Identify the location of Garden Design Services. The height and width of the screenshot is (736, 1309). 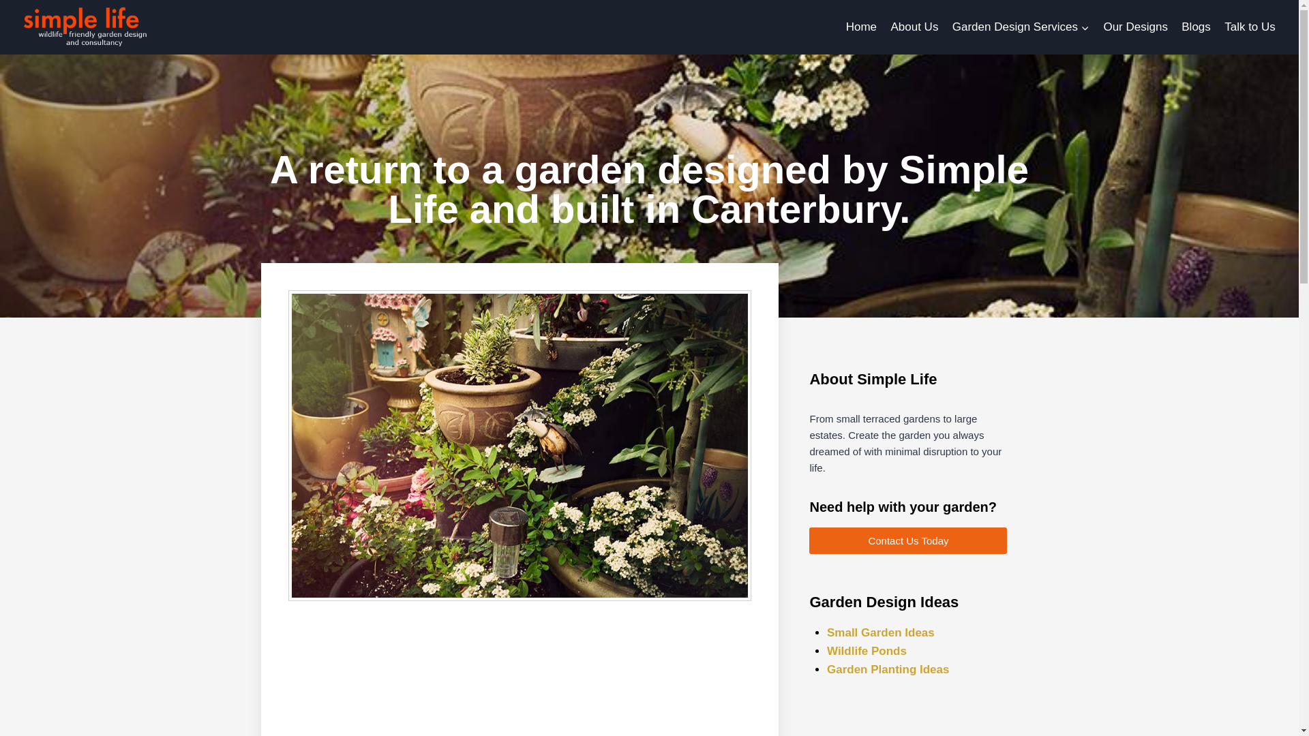
(1021, 27).